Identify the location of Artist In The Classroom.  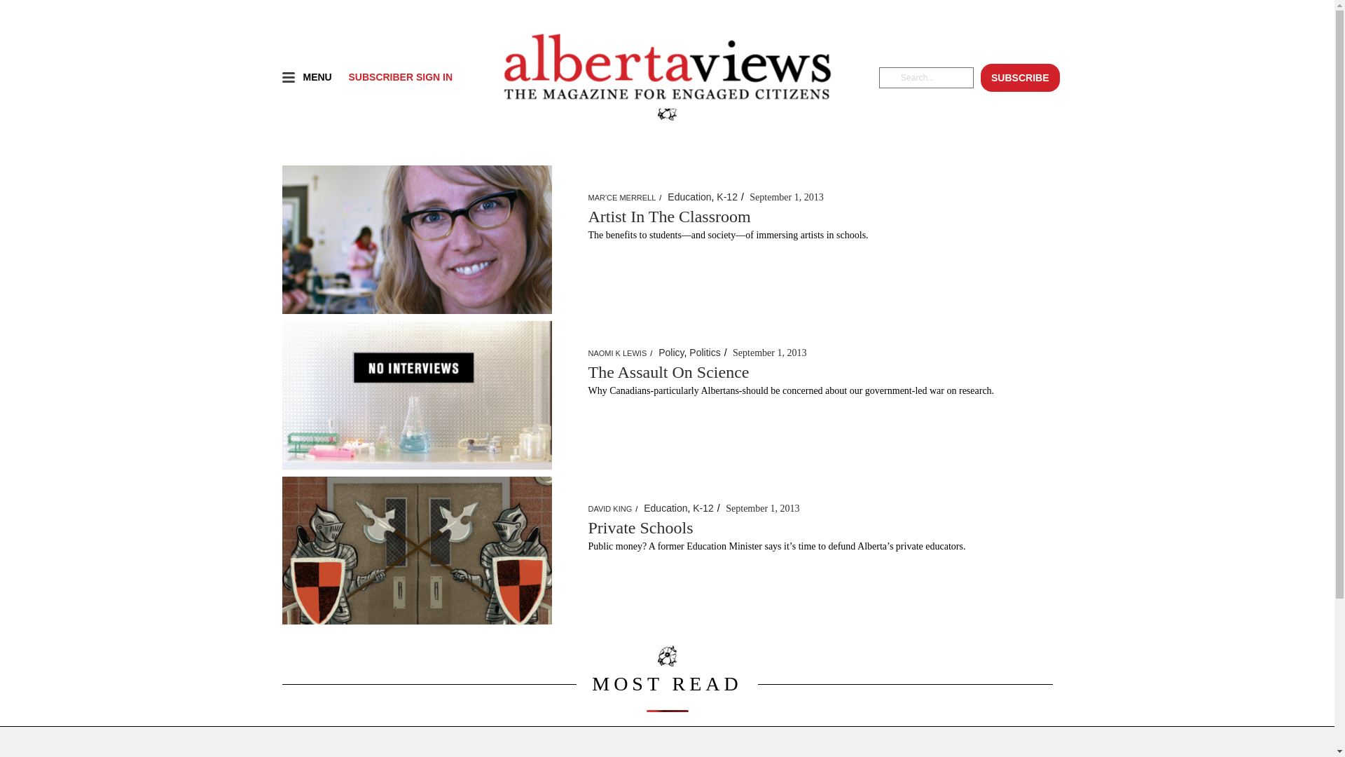
(670, 217).